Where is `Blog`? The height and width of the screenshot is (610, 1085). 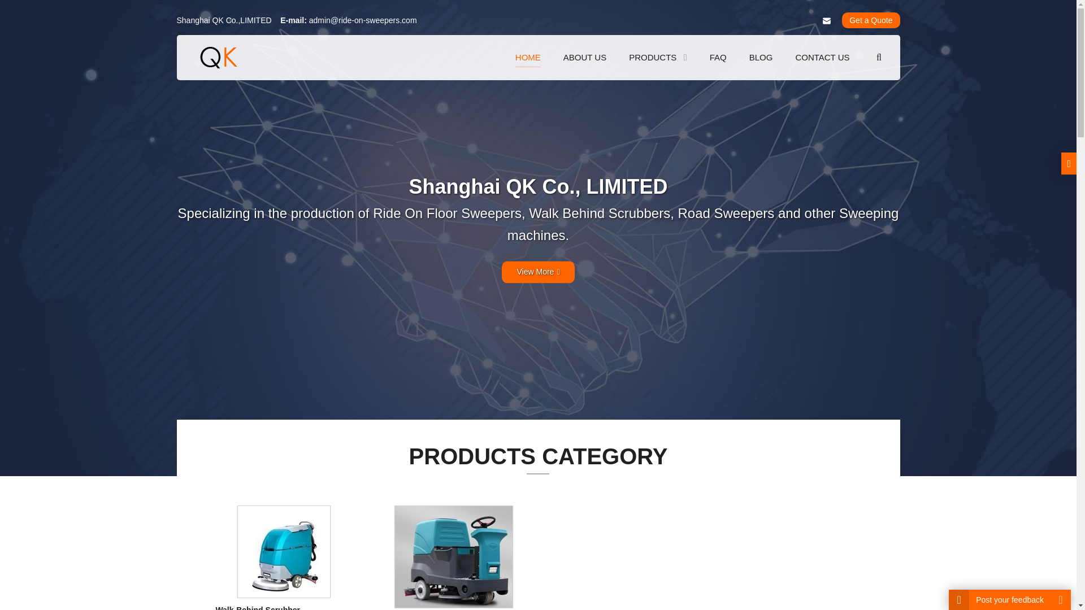 Blog is located at coordinates (761, 57).